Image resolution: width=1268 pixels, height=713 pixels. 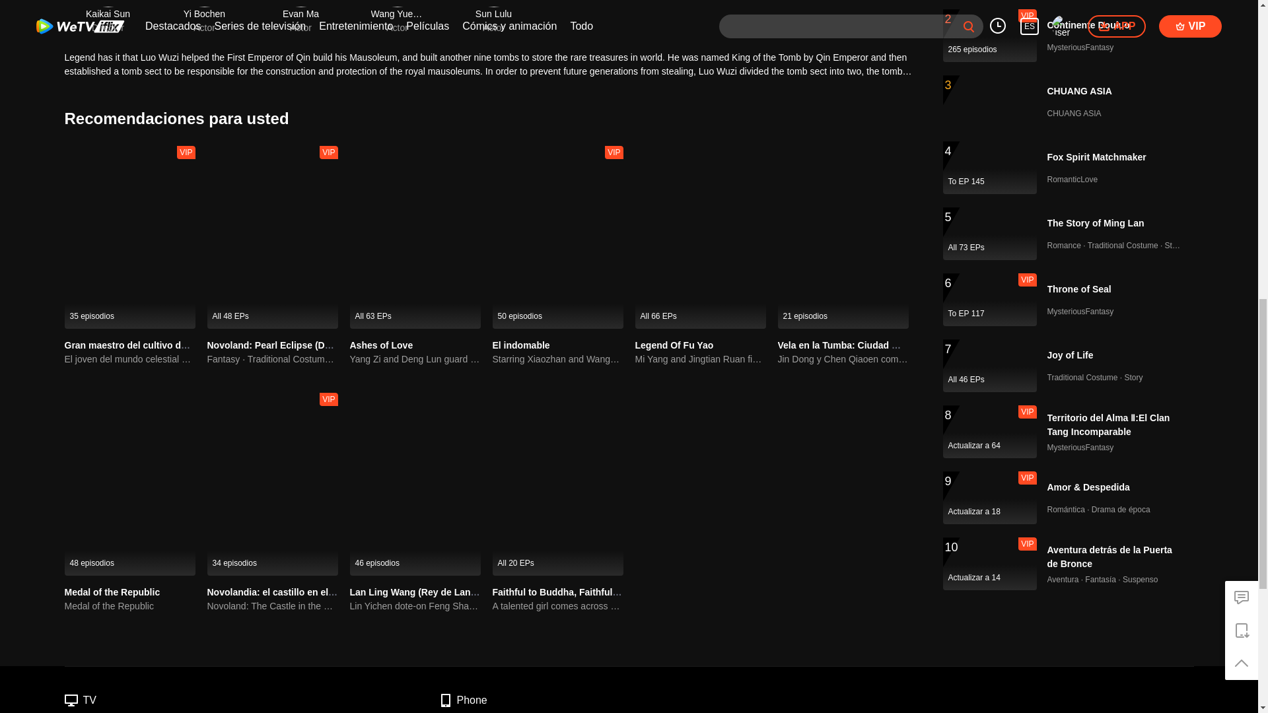 I want to click on El joven del mundo celestial erradica males por el pueblo, so click(x=129, y=359).